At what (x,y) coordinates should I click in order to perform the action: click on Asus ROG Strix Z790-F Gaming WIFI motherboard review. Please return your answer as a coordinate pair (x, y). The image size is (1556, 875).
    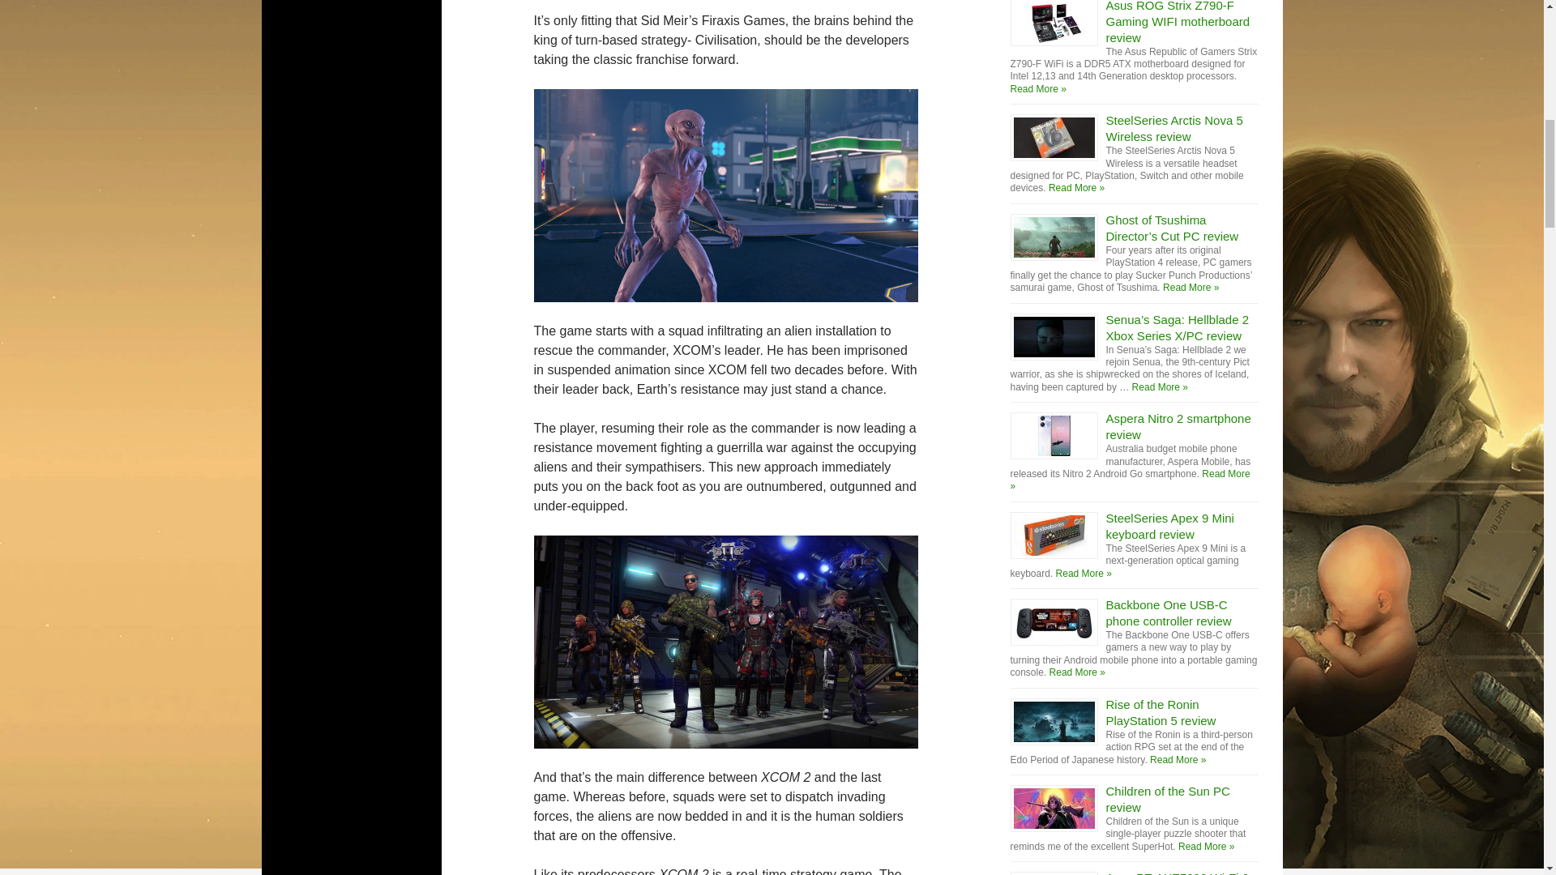
    Looking at the image, I should click on (1178, 23).